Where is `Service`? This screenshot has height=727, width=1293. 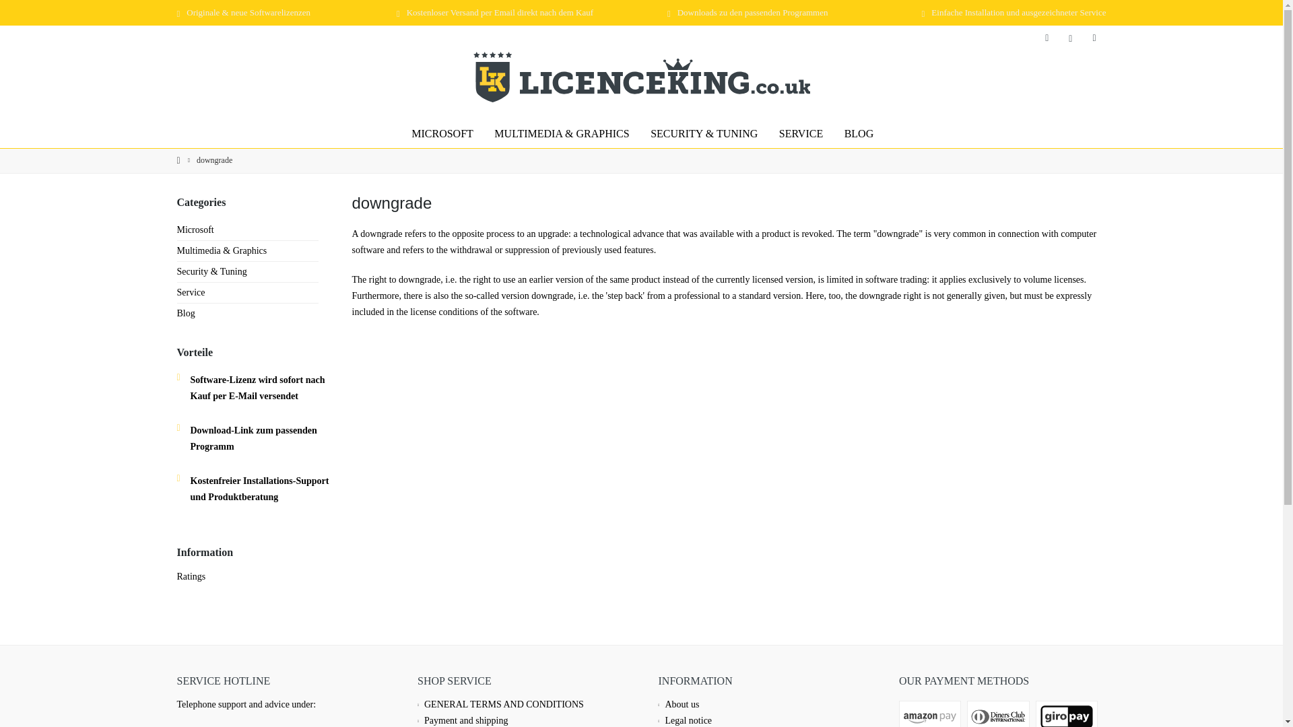 Service is located at coordinates (801, 133).